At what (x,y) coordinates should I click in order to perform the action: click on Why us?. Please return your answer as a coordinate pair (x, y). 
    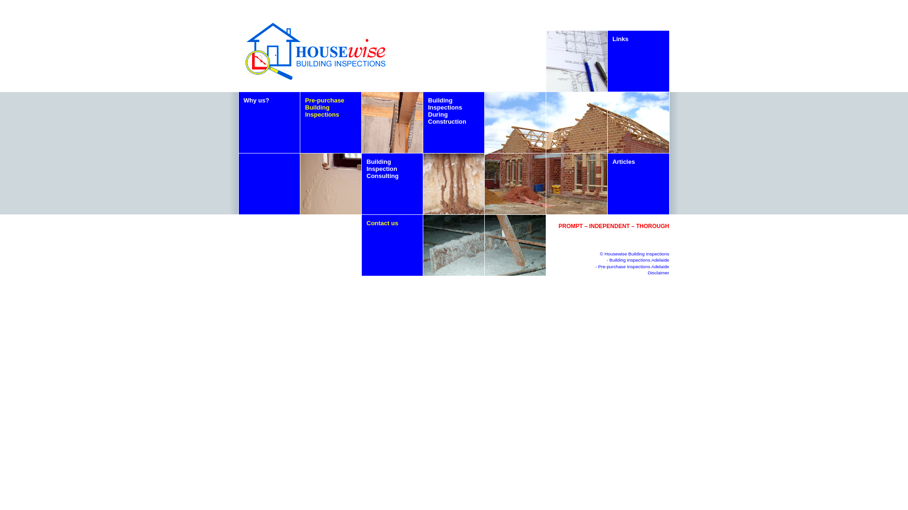
    Looking at the image, I should click on (269, 123).